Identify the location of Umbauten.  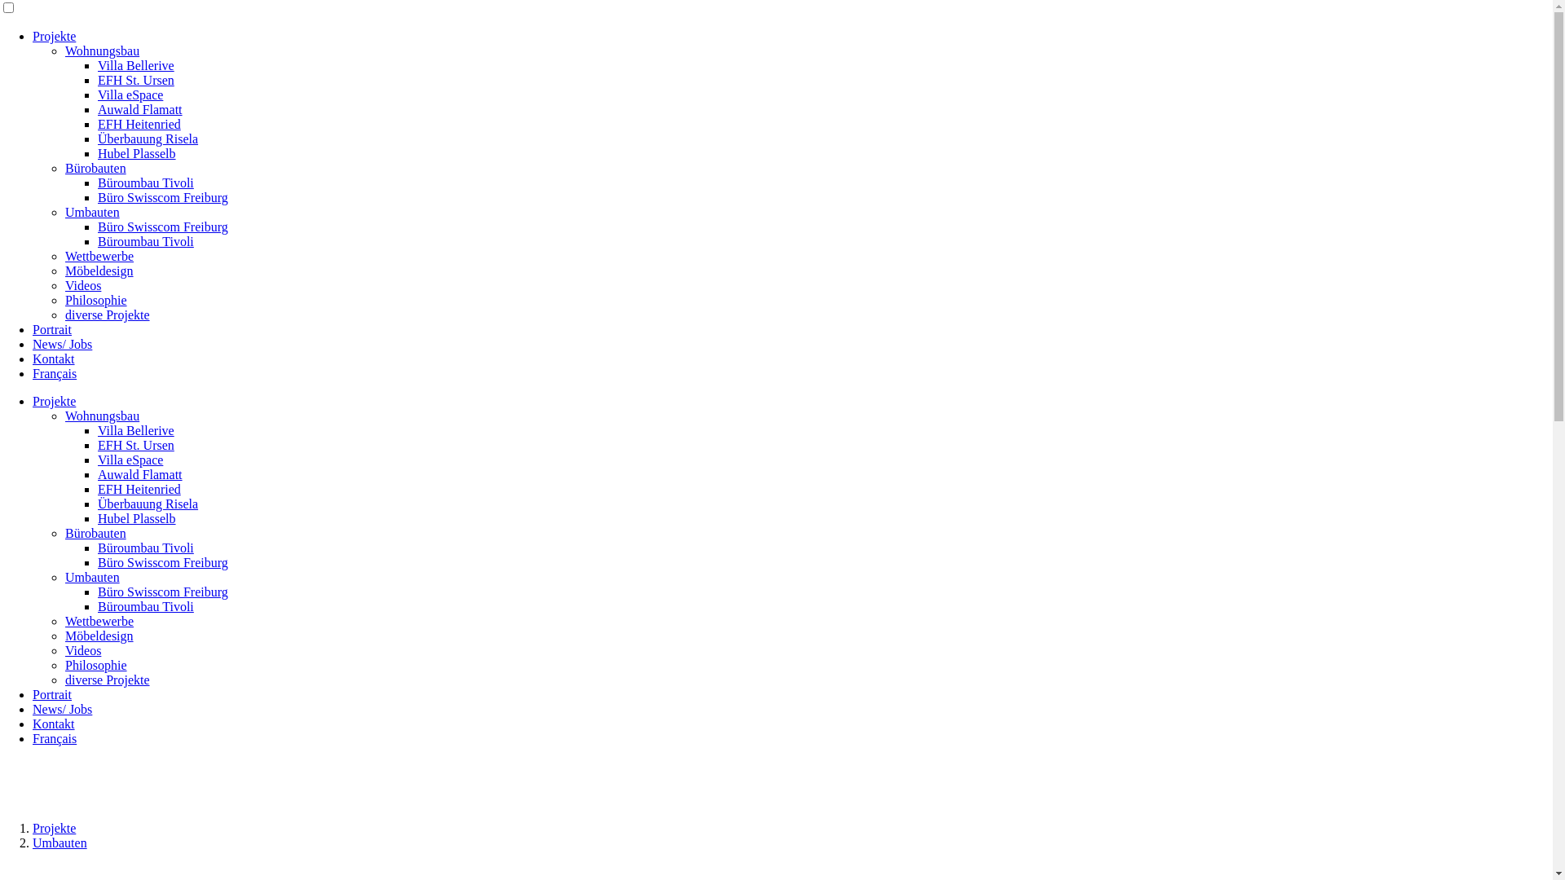
(60, 843).